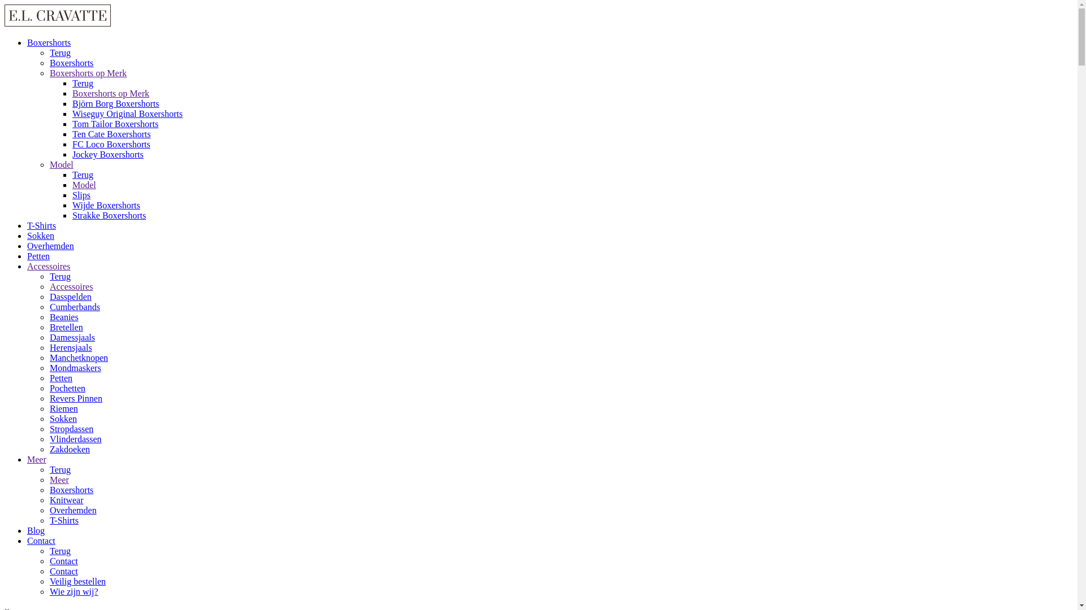  What do you see at coordinates (76, 399) in the screenshot?
I see `Revers Pinnen` at bounding box center [76, 399].